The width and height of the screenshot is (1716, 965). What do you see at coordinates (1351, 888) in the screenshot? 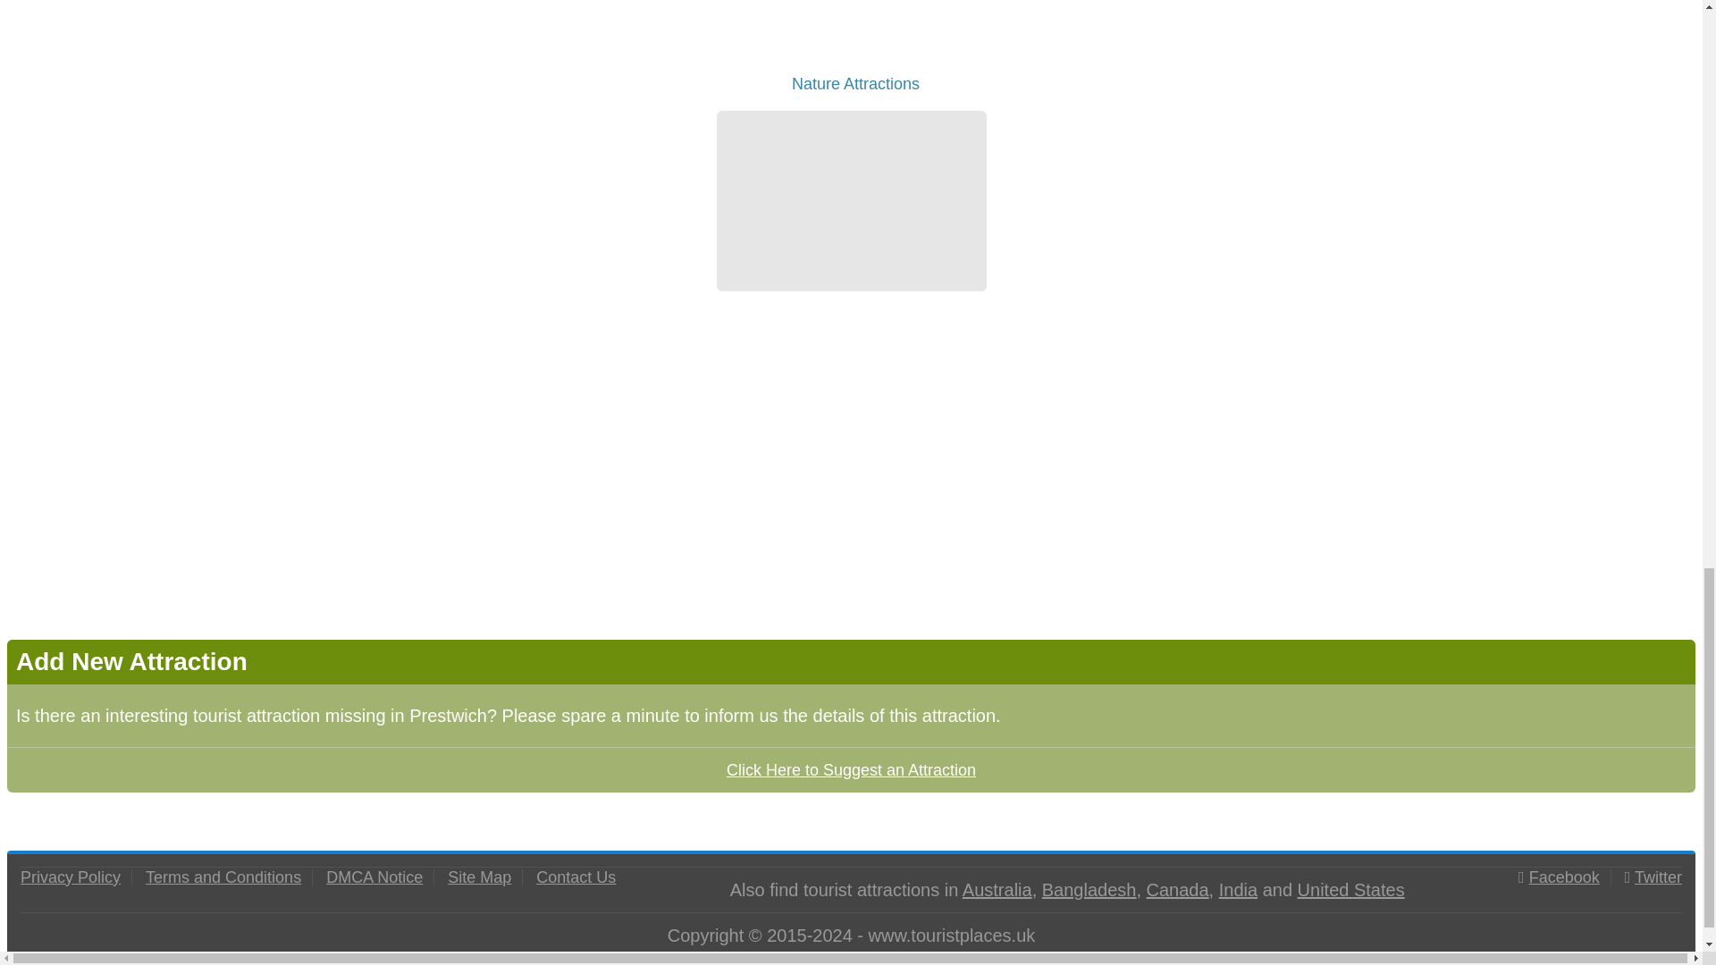
I see `Tourist attractions in United States` at bounding box center [1351, 888].